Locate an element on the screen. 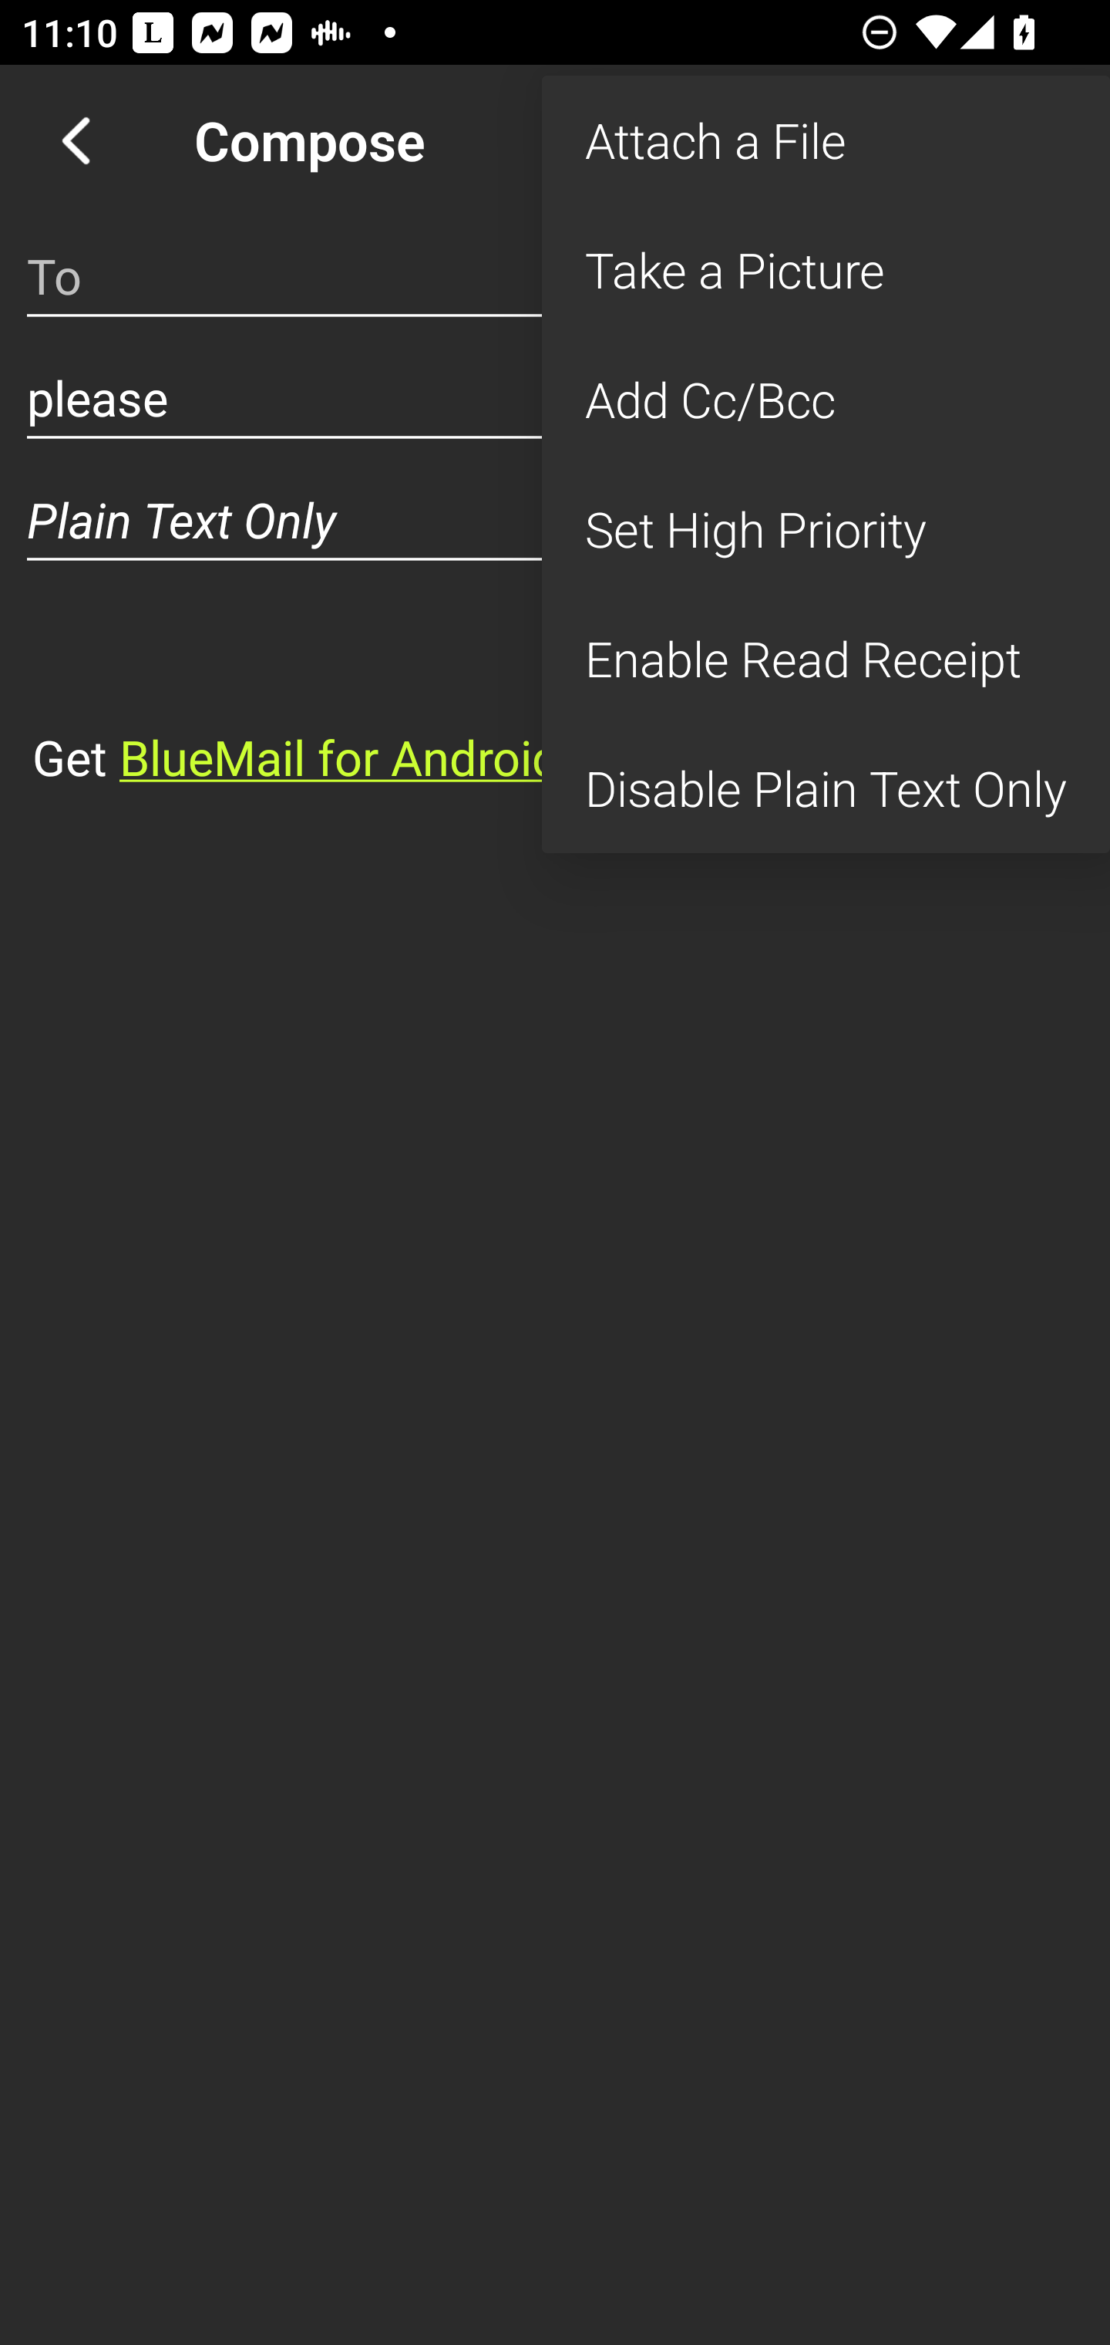  Enable Read Receipt is located at coordinates (826, 659).